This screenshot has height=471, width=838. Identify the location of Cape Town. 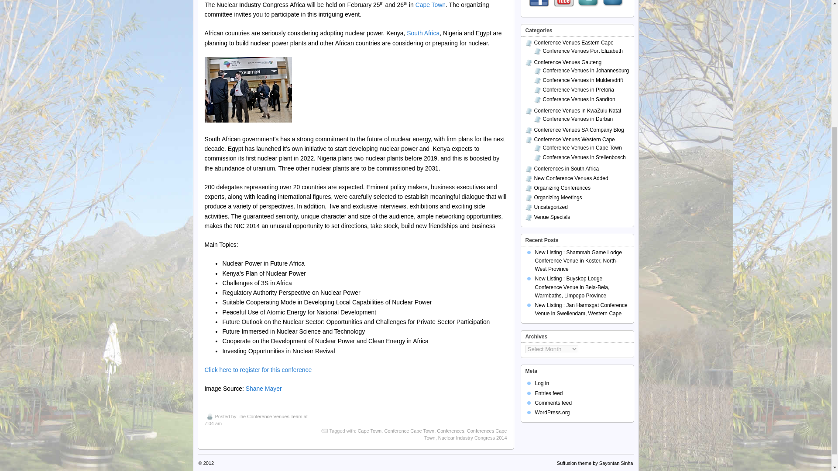
(369, 430).